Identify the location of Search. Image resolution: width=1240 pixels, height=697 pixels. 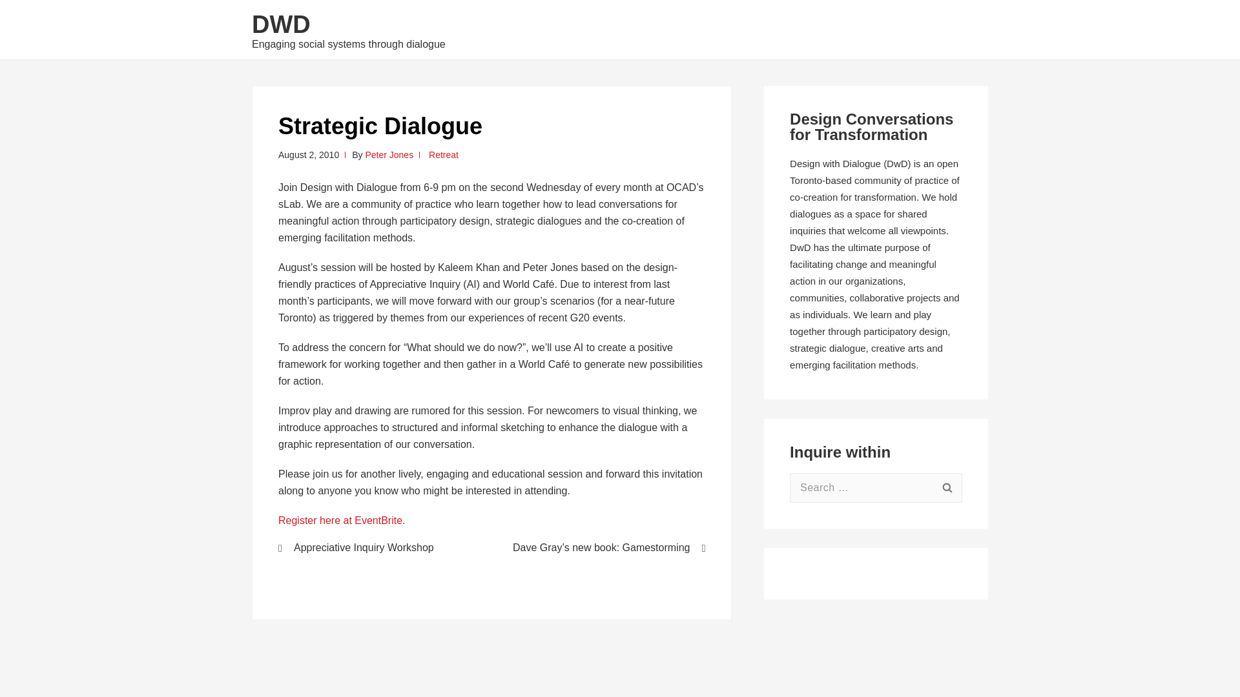
(947, 488).